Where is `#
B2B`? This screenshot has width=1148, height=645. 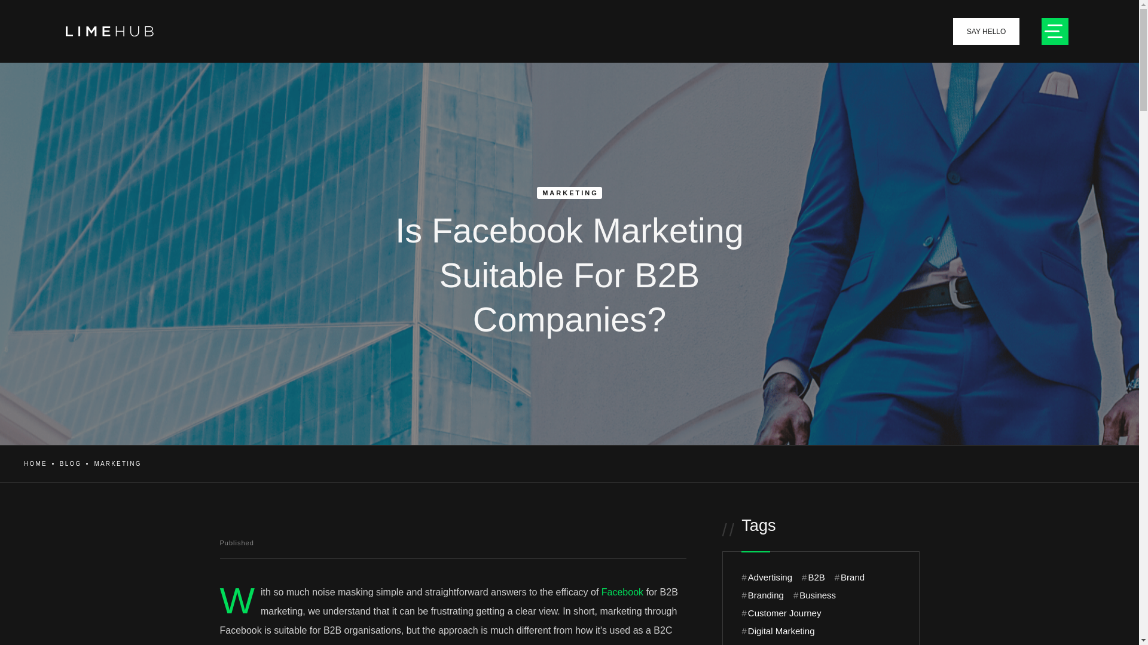
#
B2B is located at coordinates (813, 578).